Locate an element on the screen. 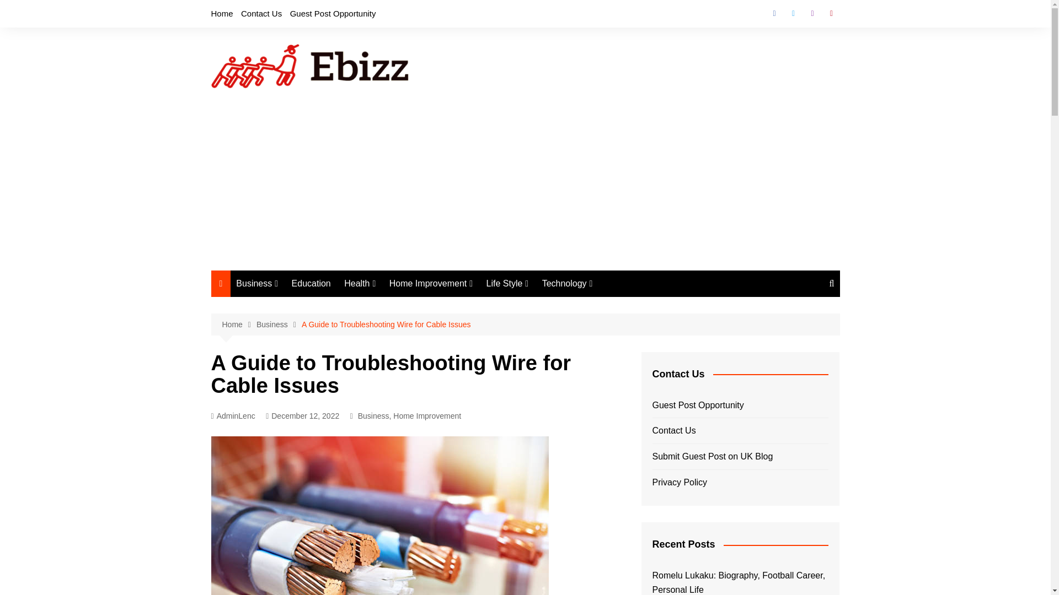 The image size is (1059, 595). Food is located at coordinates (399, 360).